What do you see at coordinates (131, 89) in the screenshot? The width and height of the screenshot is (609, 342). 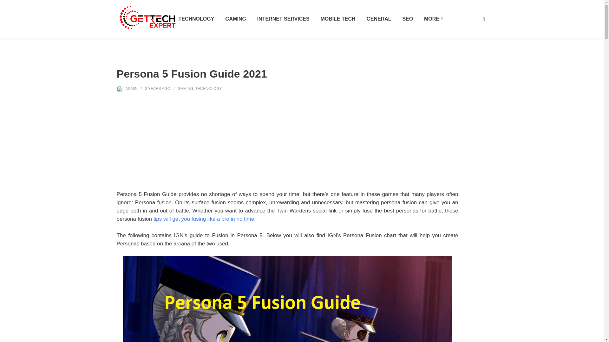 I see `ADMIN` at bounding box center [131, 89].